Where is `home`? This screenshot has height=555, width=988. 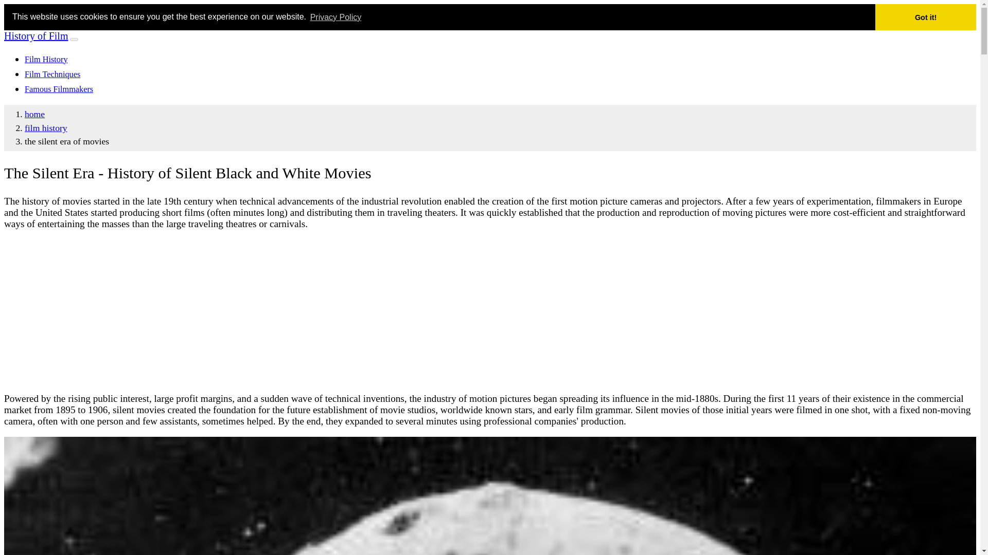
home is located at coordinates (34, 114).